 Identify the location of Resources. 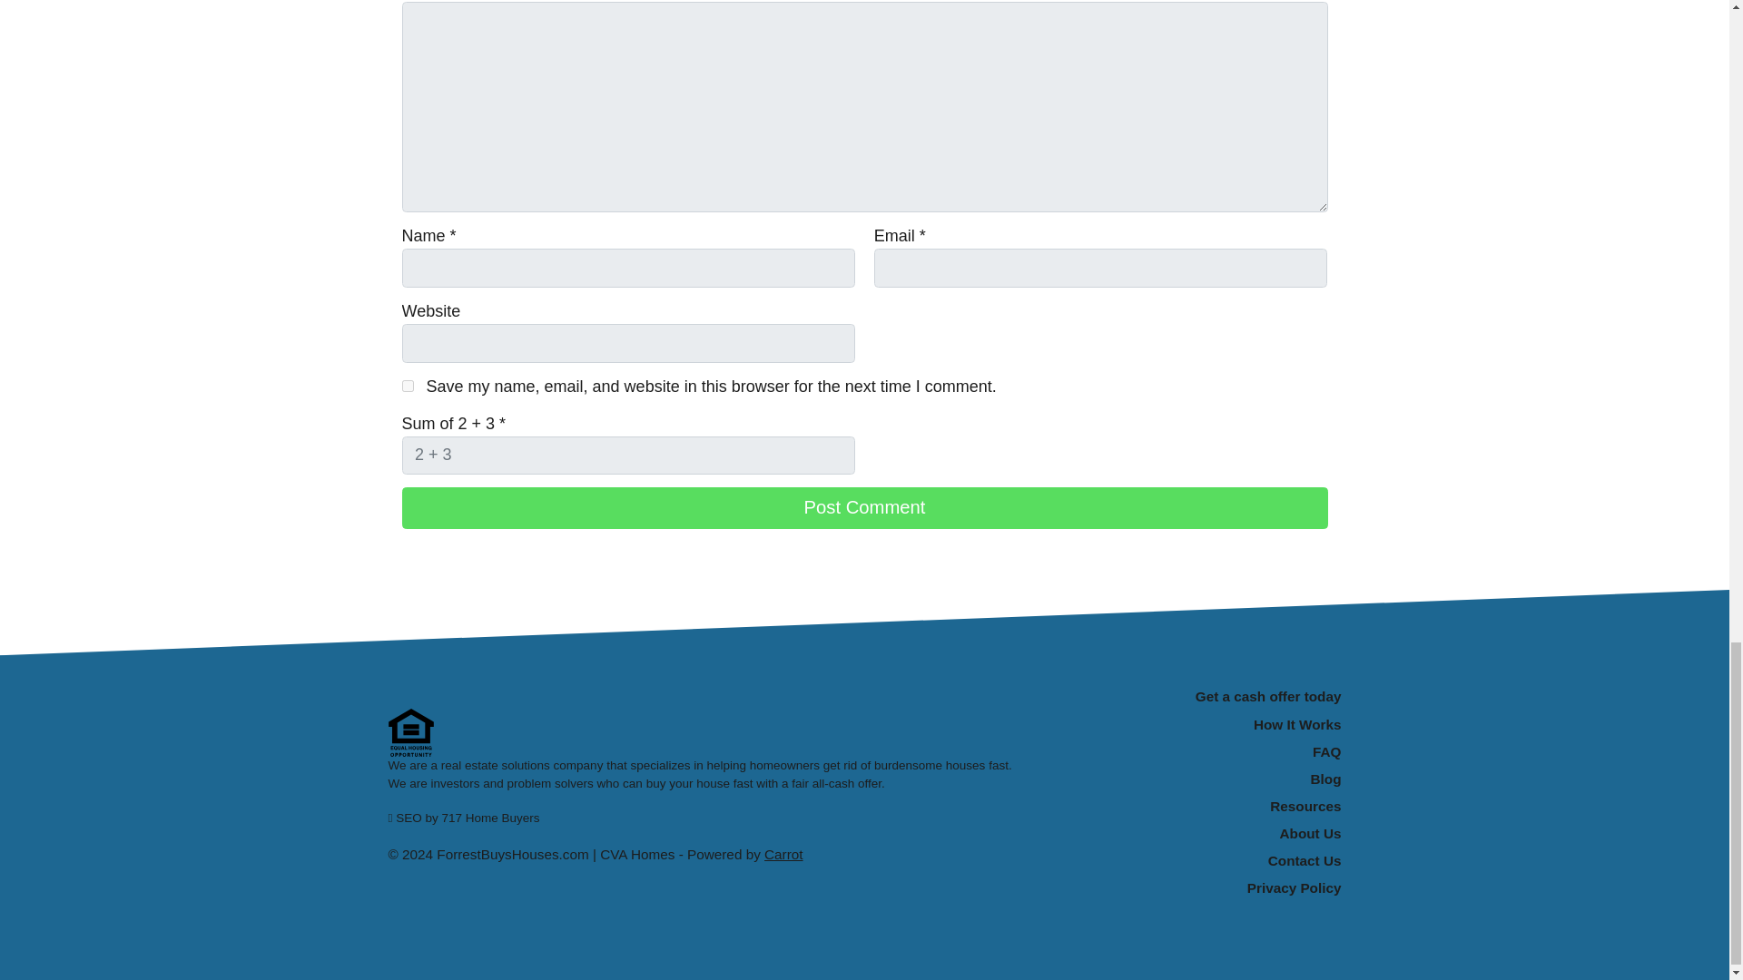
(1192, 806).